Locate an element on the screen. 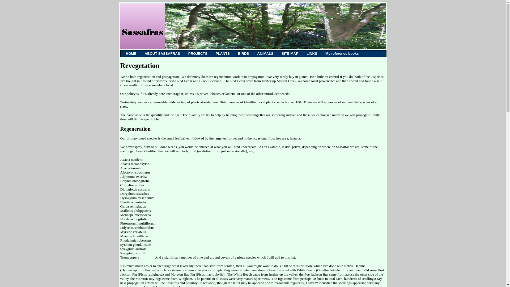  PROJECTS is located at coordinates (198, 53).